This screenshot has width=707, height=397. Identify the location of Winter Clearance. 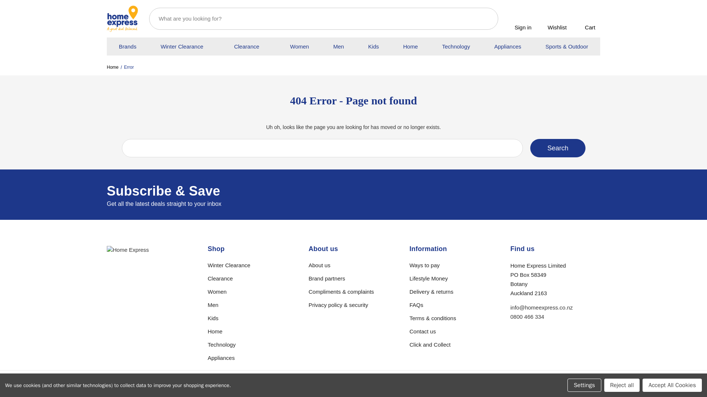
(182, 46).